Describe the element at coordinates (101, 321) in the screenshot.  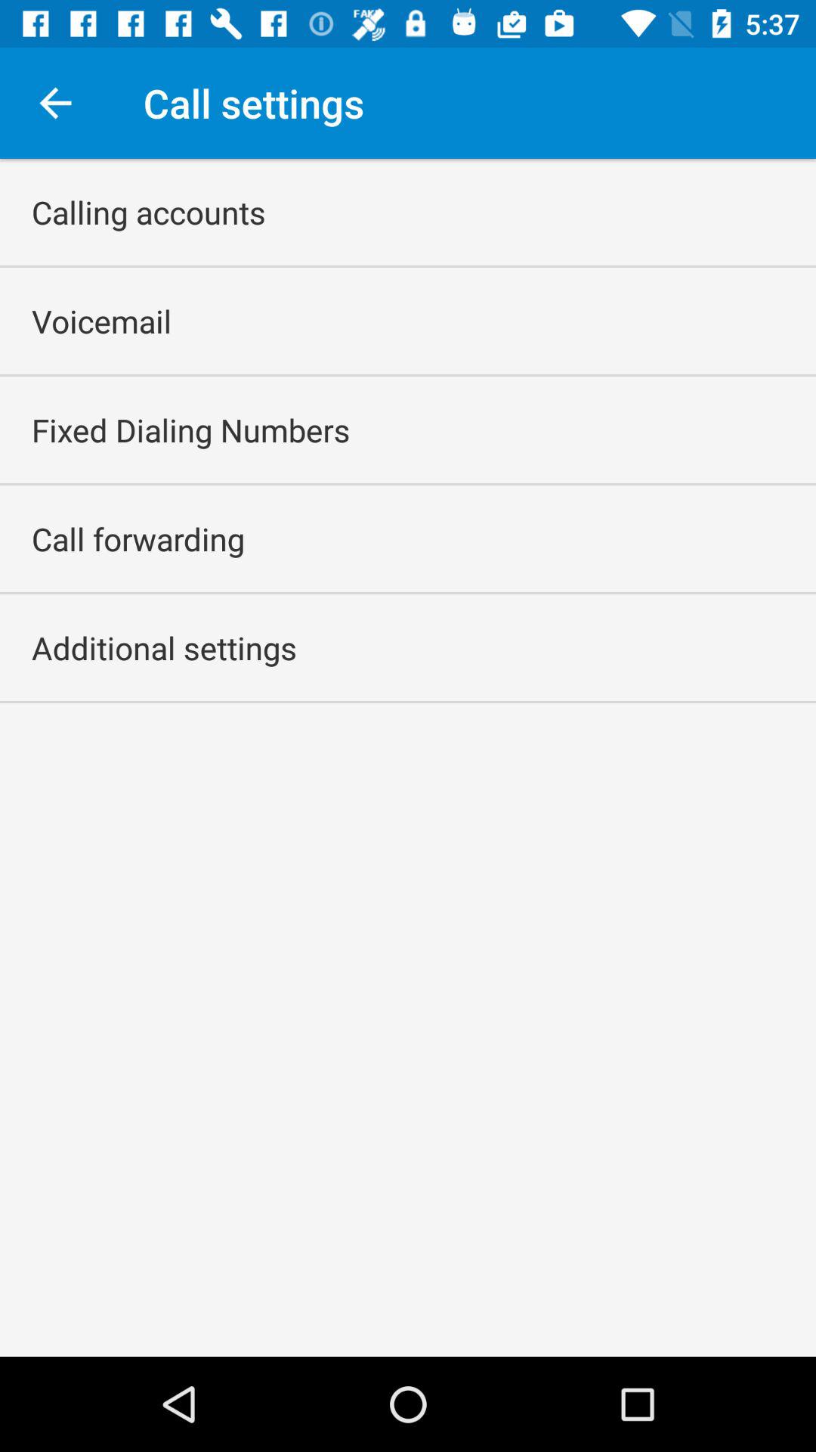
I see `launch voicemail item` at that location.